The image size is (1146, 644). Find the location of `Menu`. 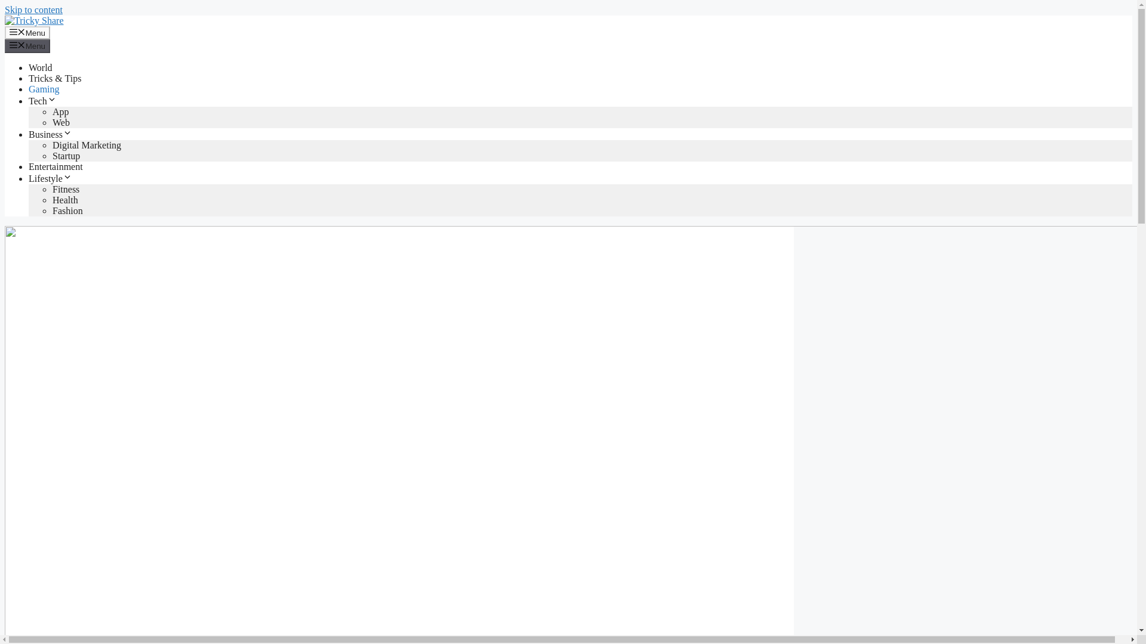

Menu is located at coordinates (27, 45).